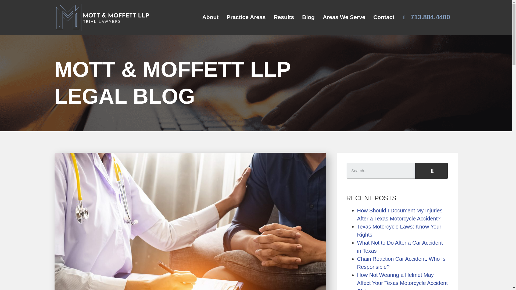  What do you see at coordinates (426, 17) in the screenshot?
I see `   713.804.4400` at bounding box center [426, 17].